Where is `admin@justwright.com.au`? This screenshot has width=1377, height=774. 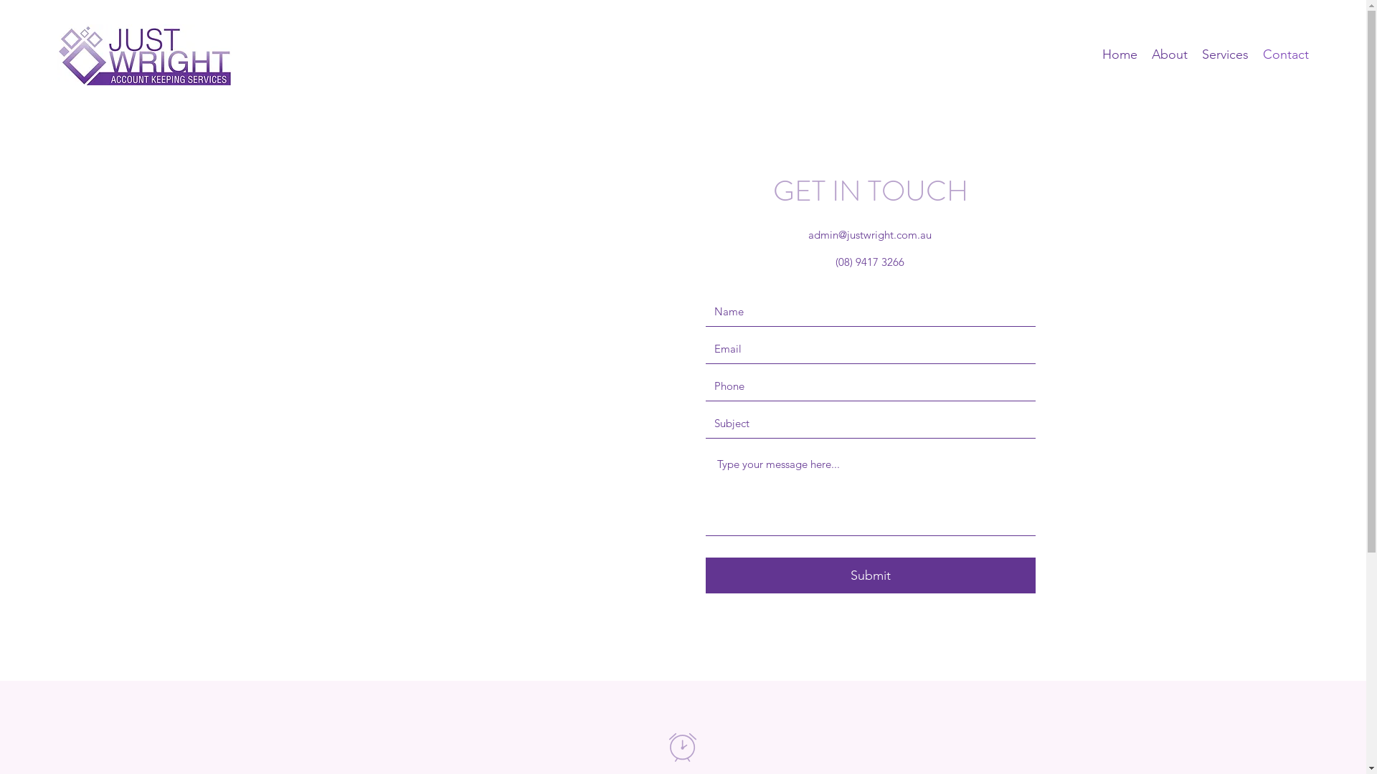 admin@justwright.com.au is located at coordinates (869, 235).